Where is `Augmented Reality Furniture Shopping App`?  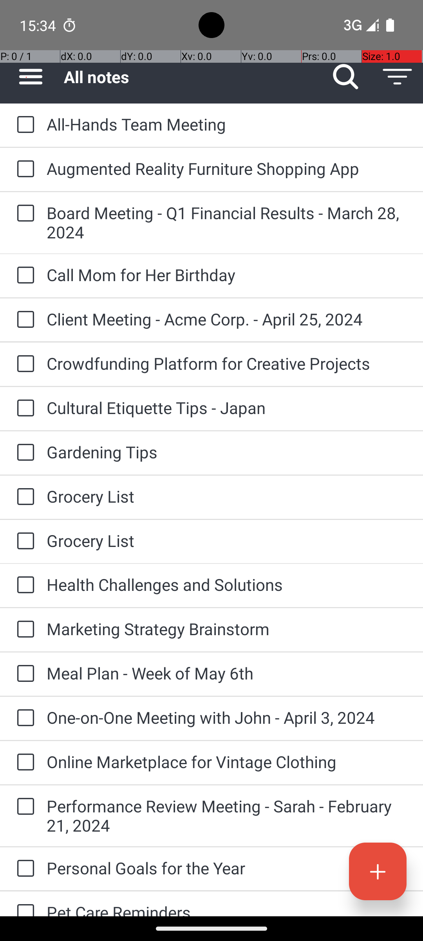 Augmented Reality Furniture Shopping App is located at coordinates (227, 169).